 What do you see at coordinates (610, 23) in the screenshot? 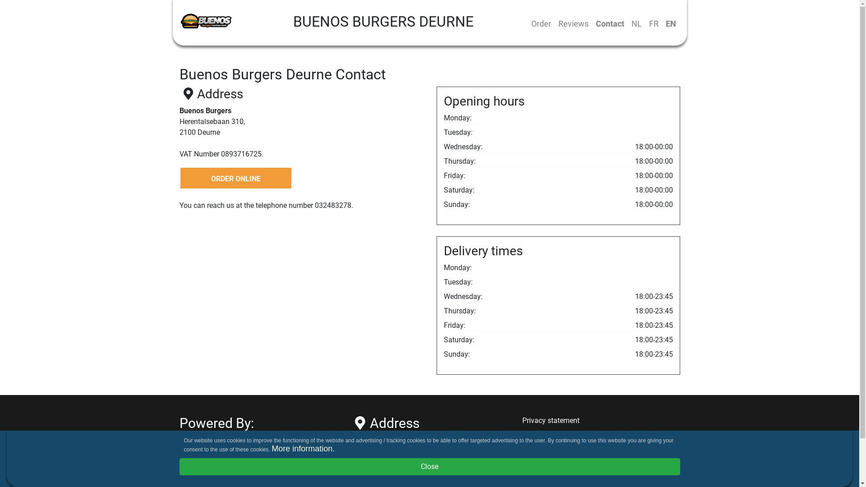
I see `Contact` at bounding box center [610, 23].